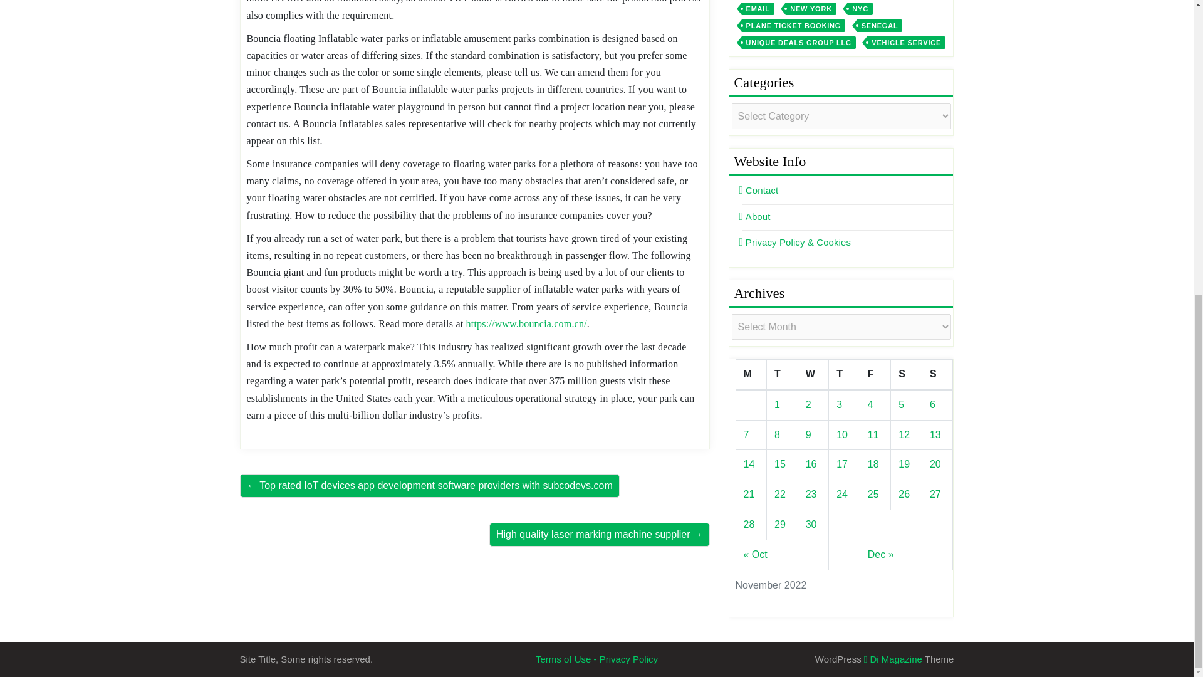 This screenshot has height=677, width=1203. I want to click on Monday, so click(751, 374).